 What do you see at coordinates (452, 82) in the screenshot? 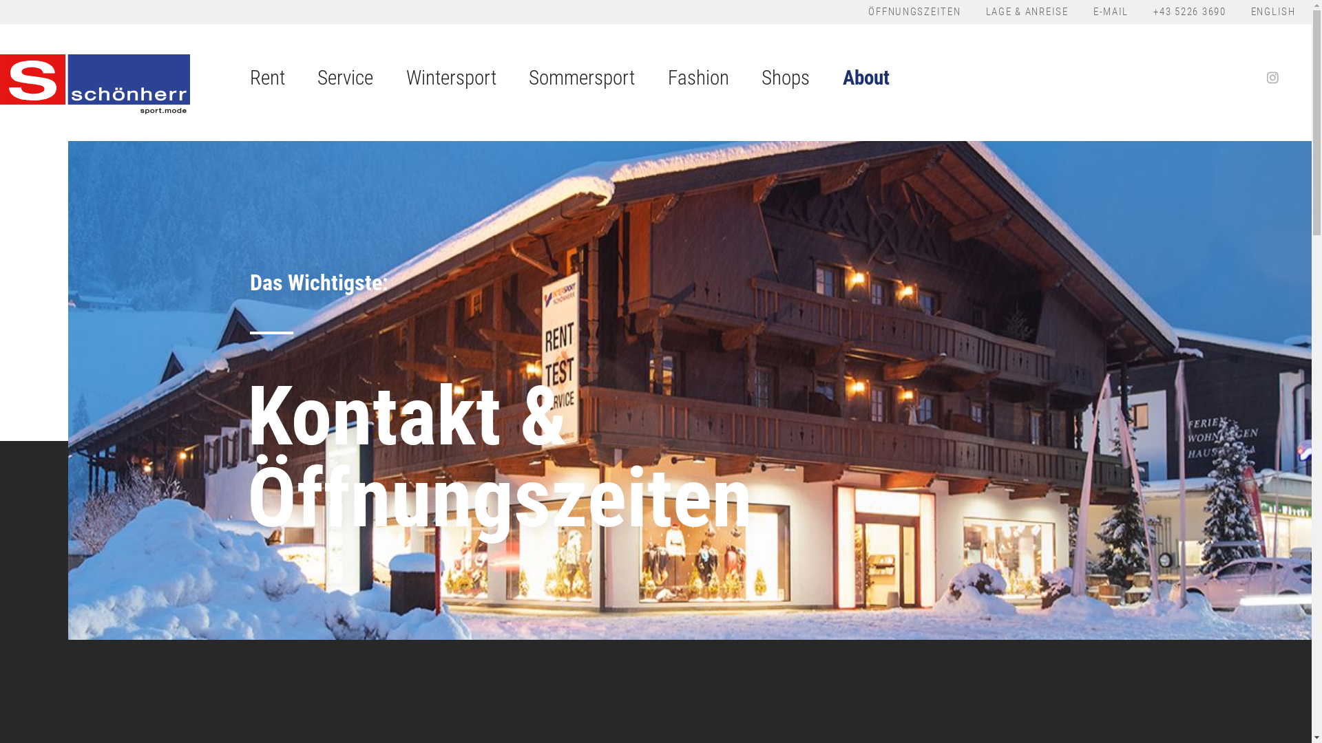
I see `Wintersport` at bounding box center [452, 82].